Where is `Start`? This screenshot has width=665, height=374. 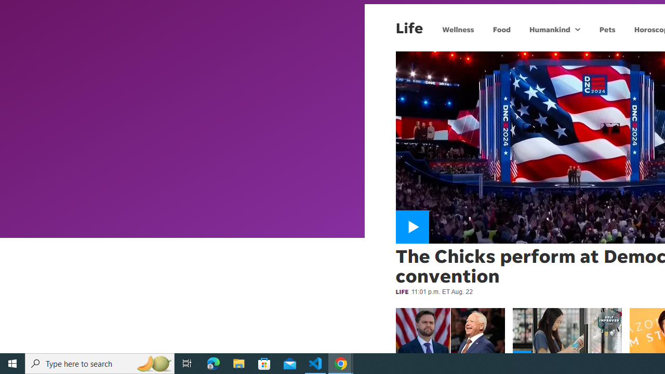 Start is located at coordinates (12, 364).